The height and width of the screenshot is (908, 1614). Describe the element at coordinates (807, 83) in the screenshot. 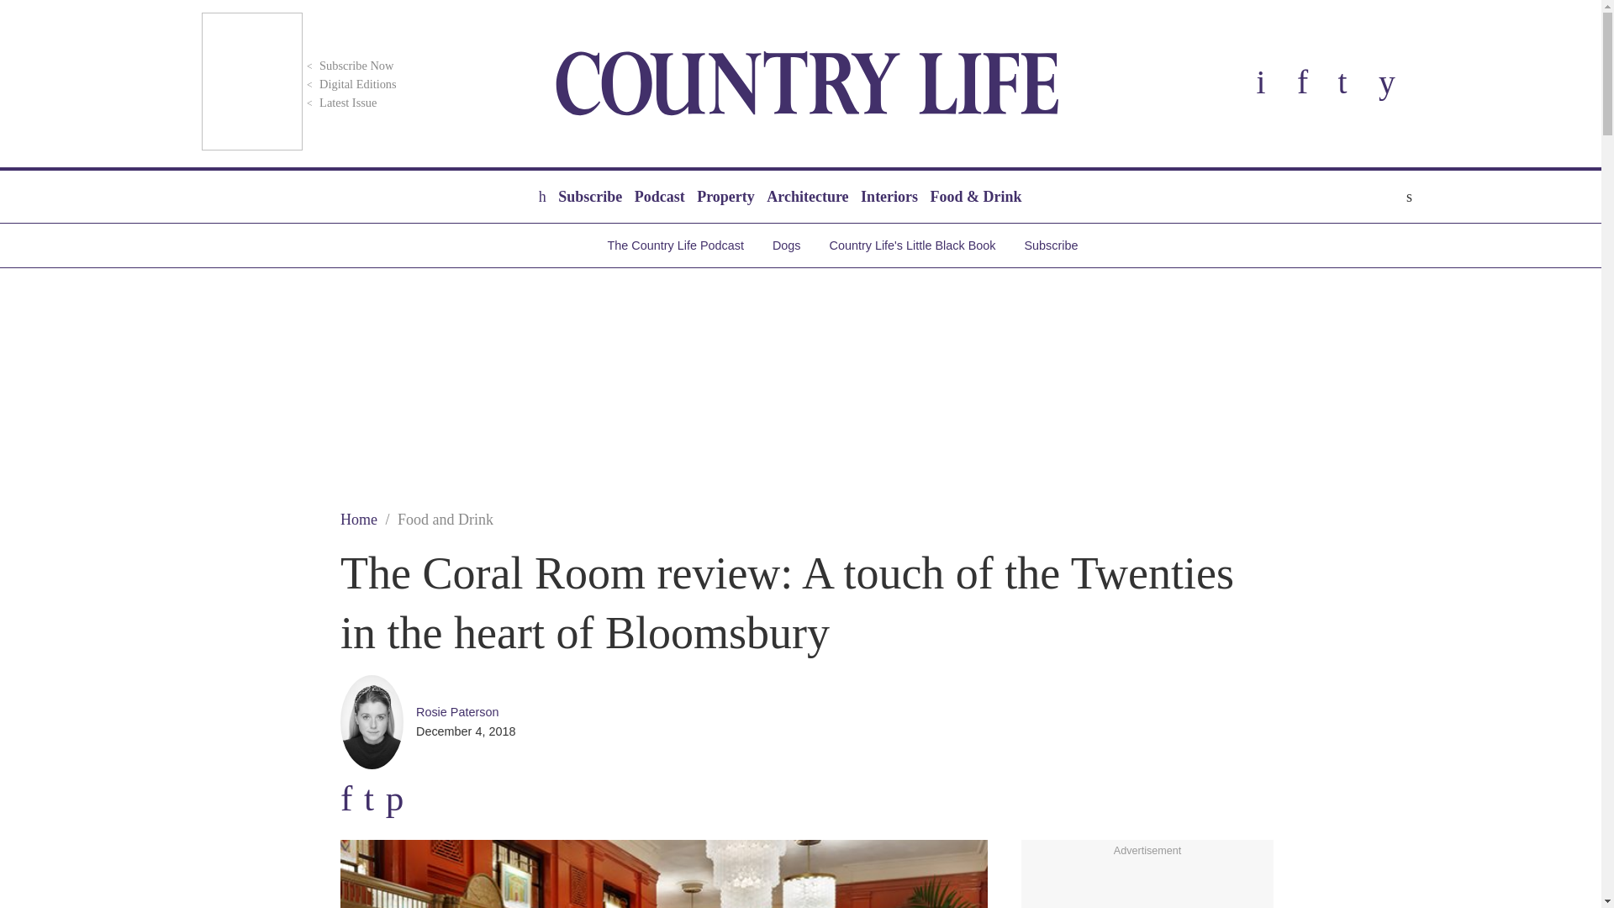

I see `Country Life` at that location.